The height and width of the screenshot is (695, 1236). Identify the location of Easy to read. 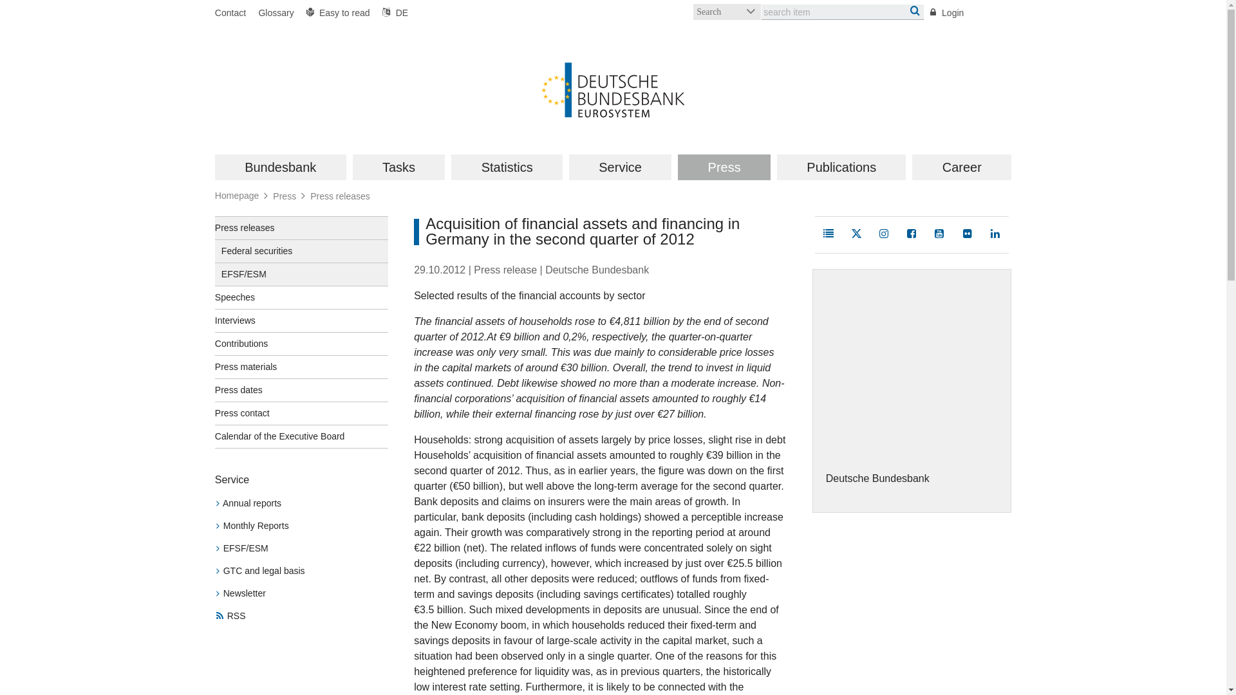
(339, 13).